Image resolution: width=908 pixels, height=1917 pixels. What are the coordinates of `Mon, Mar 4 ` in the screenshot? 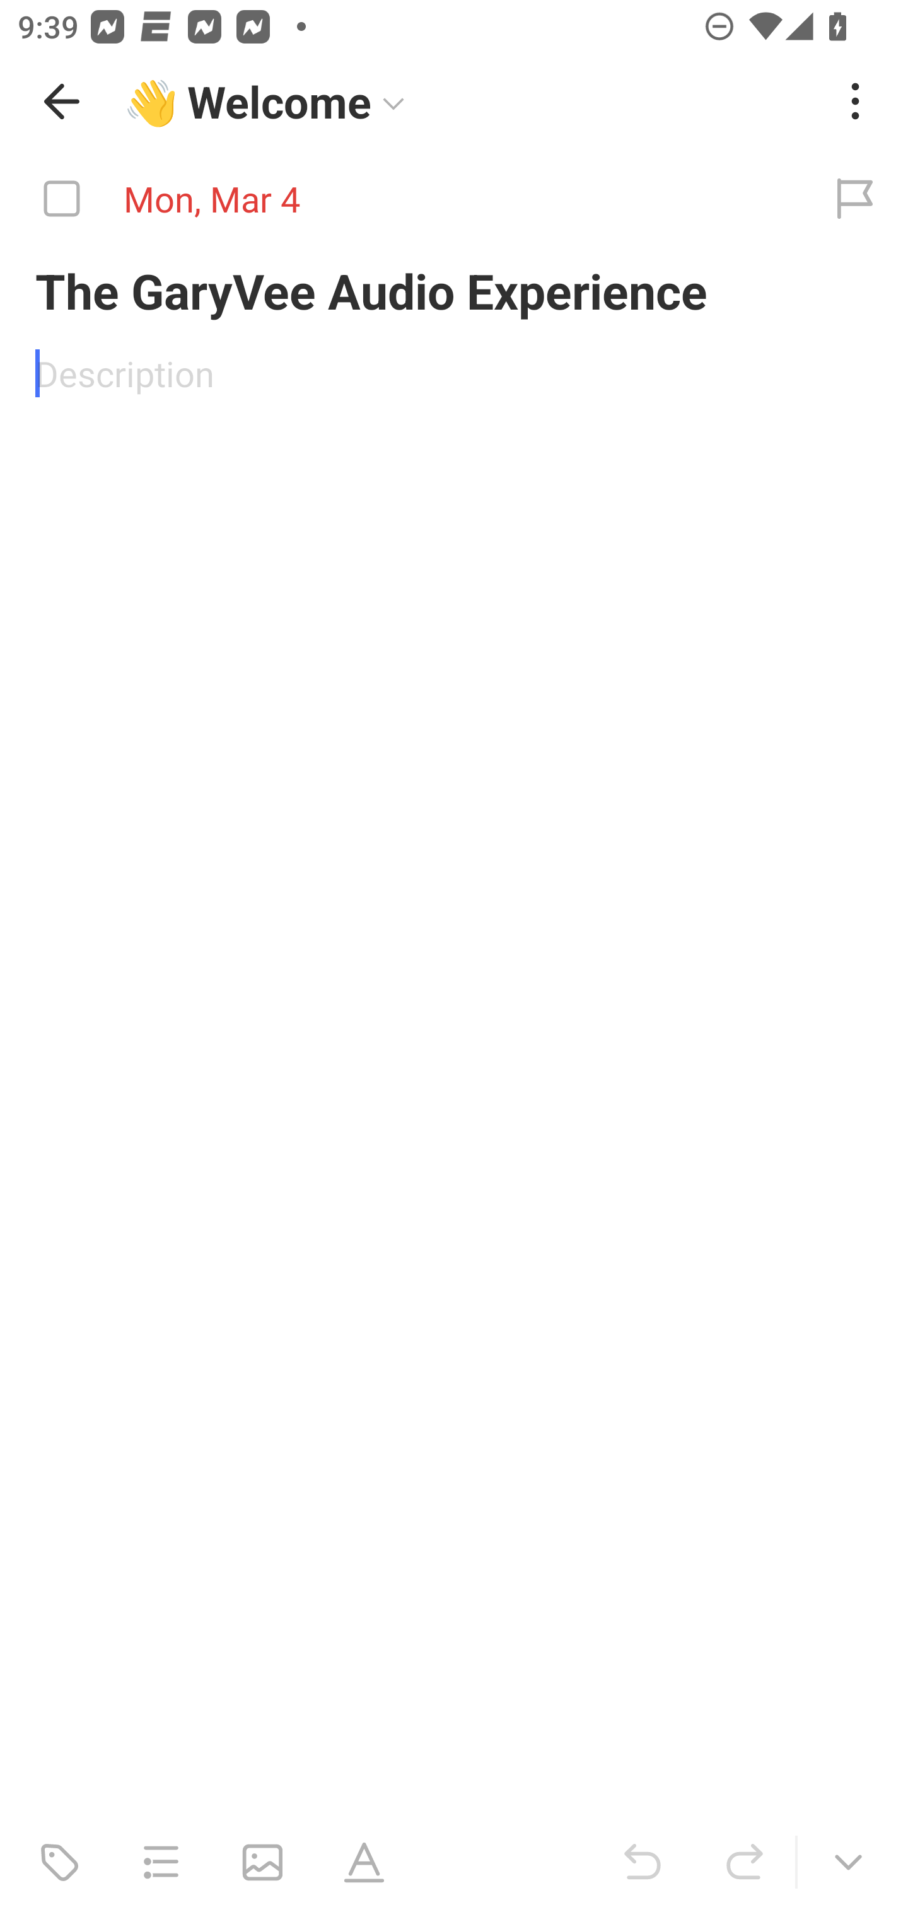 It's located at (401, 199).